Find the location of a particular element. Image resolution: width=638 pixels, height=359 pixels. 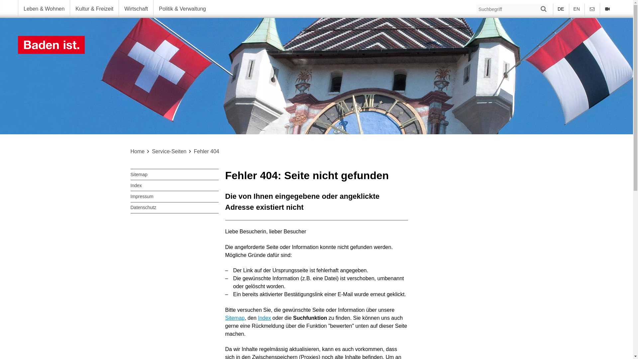

Politik & Verwaltung is located at coordinates (182, 9).